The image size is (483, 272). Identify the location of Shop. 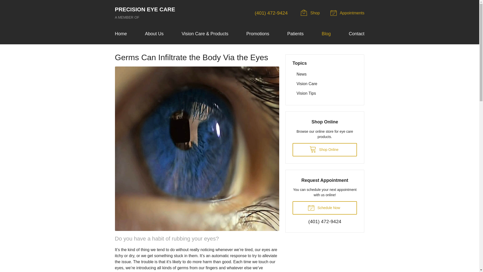
(325, 150).